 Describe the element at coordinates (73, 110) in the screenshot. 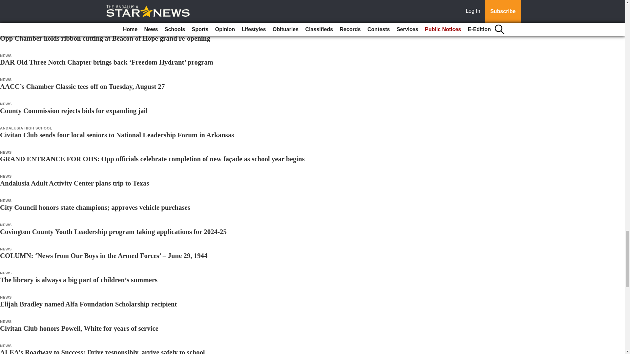

I see `County Commission rejects bids for expanding jail` at that location.